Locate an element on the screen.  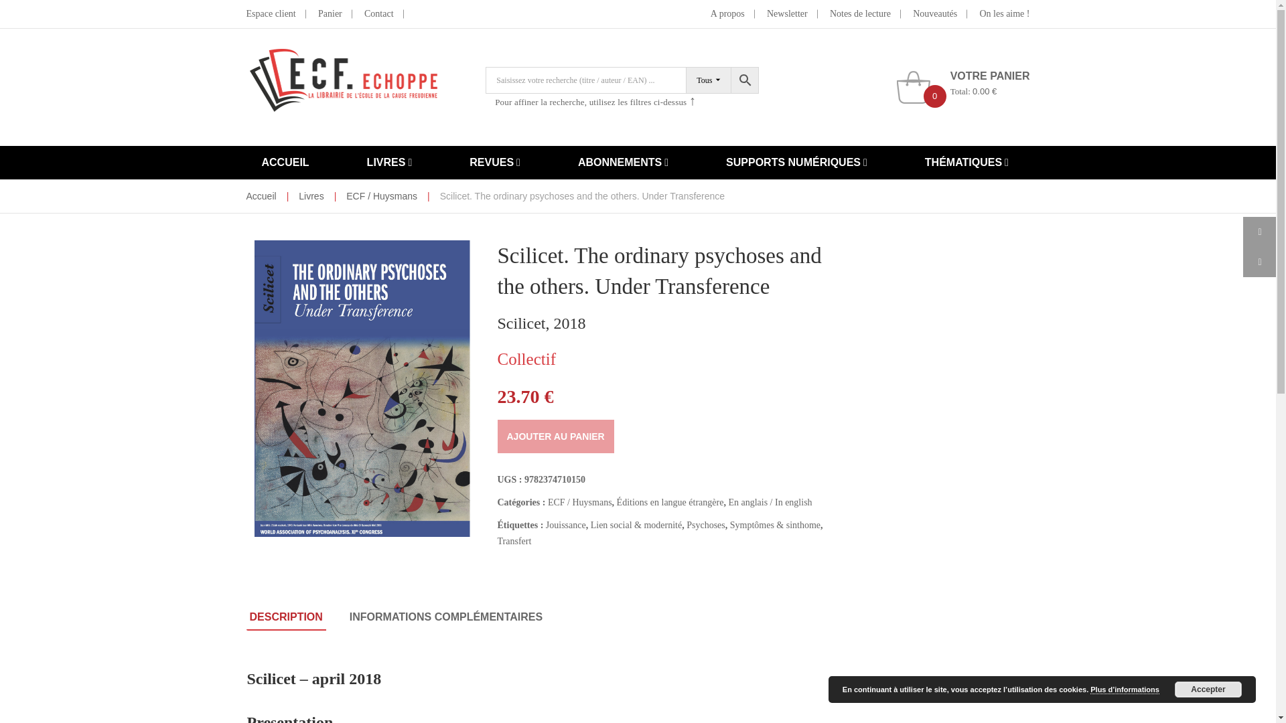
Newsletter is located at coordinates (786, 14).